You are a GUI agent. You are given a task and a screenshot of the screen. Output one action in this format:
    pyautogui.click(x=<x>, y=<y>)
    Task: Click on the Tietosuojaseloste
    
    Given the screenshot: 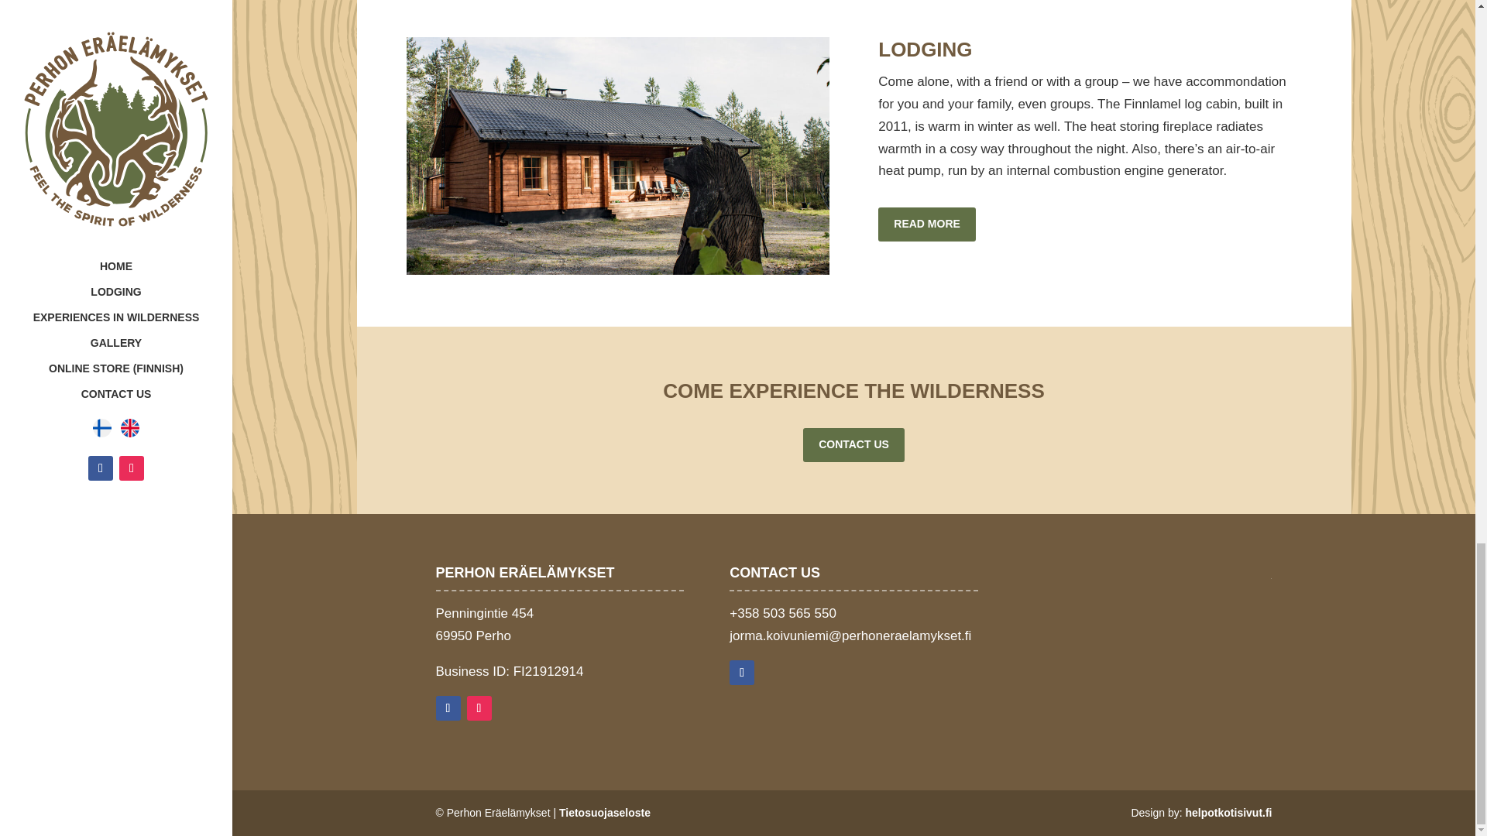 What is the action you would take?
    pyautogui.click(x=604, y=813)
    